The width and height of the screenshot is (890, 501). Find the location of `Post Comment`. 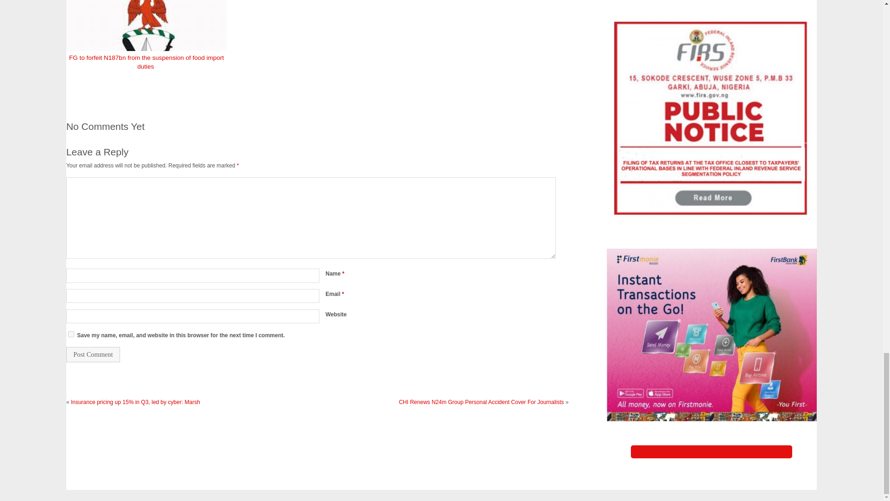

Post Comment is located at coordinates (93, 354).